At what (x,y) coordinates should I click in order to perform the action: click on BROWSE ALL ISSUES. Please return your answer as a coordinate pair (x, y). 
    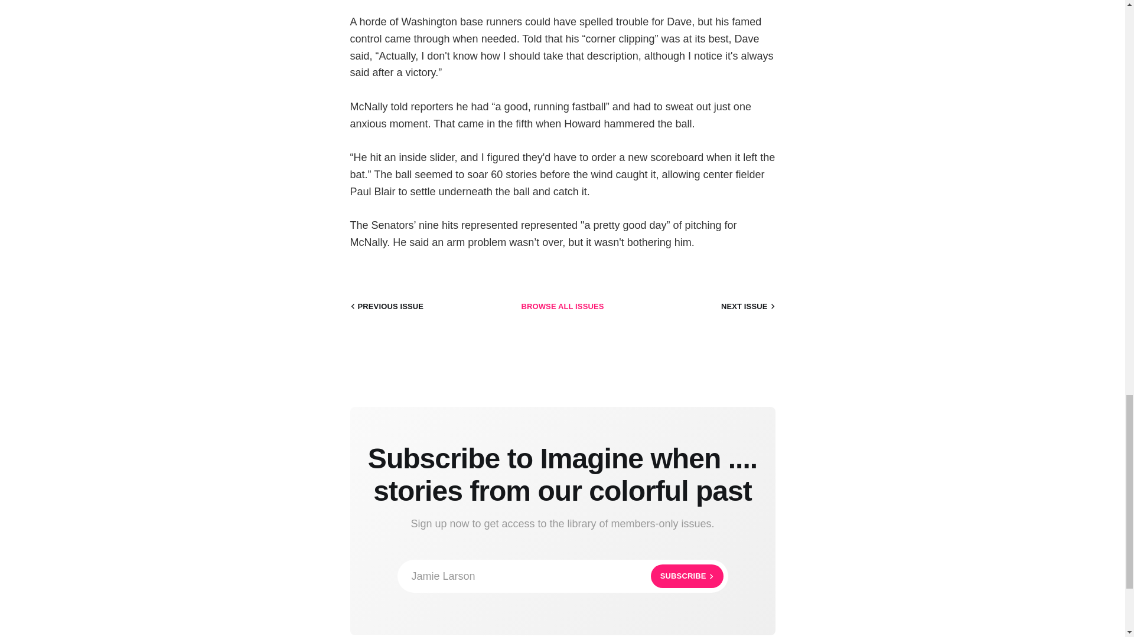
    Looking at the image, I should click on (562, 576).